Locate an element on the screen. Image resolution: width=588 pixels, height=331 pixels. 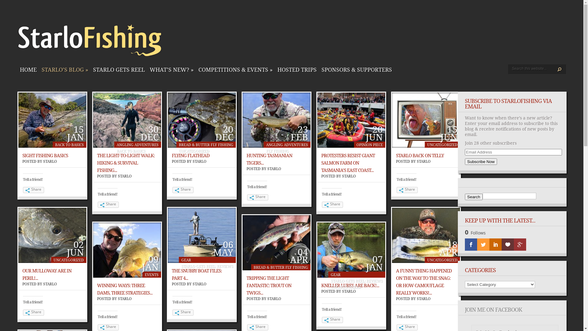
Share is located at coordinates (34, 190).